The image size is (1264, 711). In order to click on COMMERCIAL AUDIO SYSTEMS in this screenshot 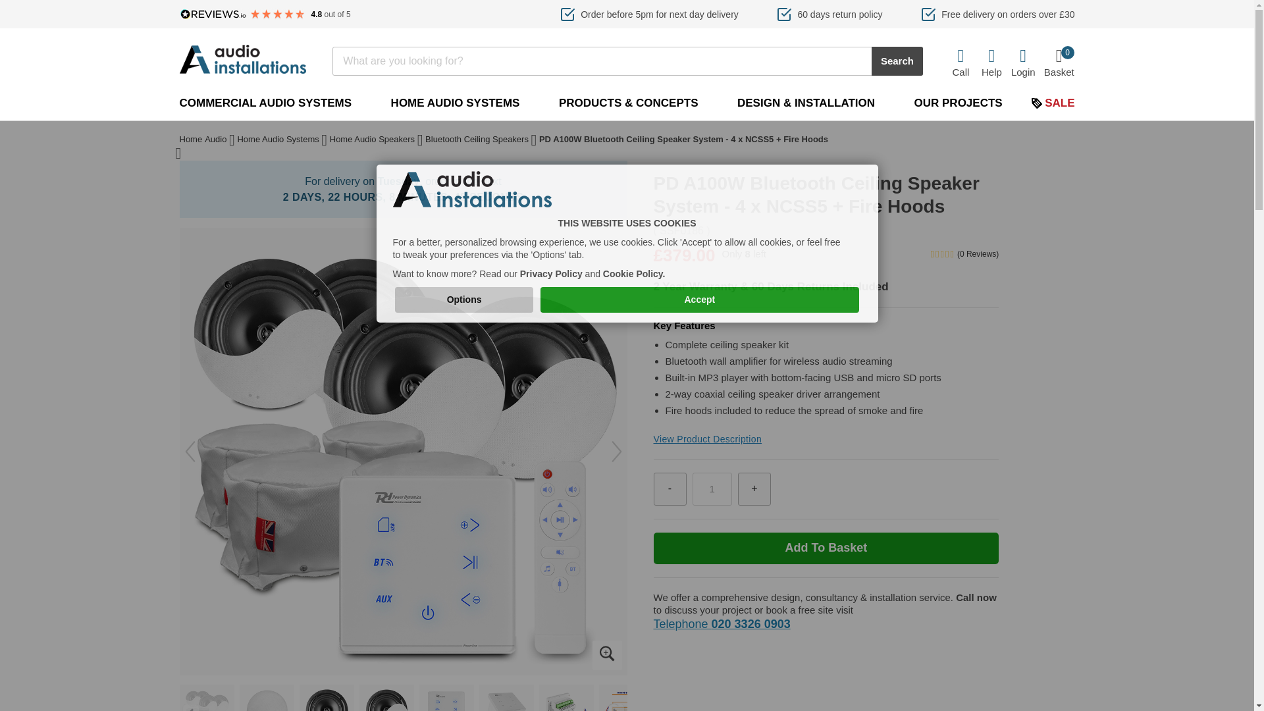, I will do `click(265, 103)`.